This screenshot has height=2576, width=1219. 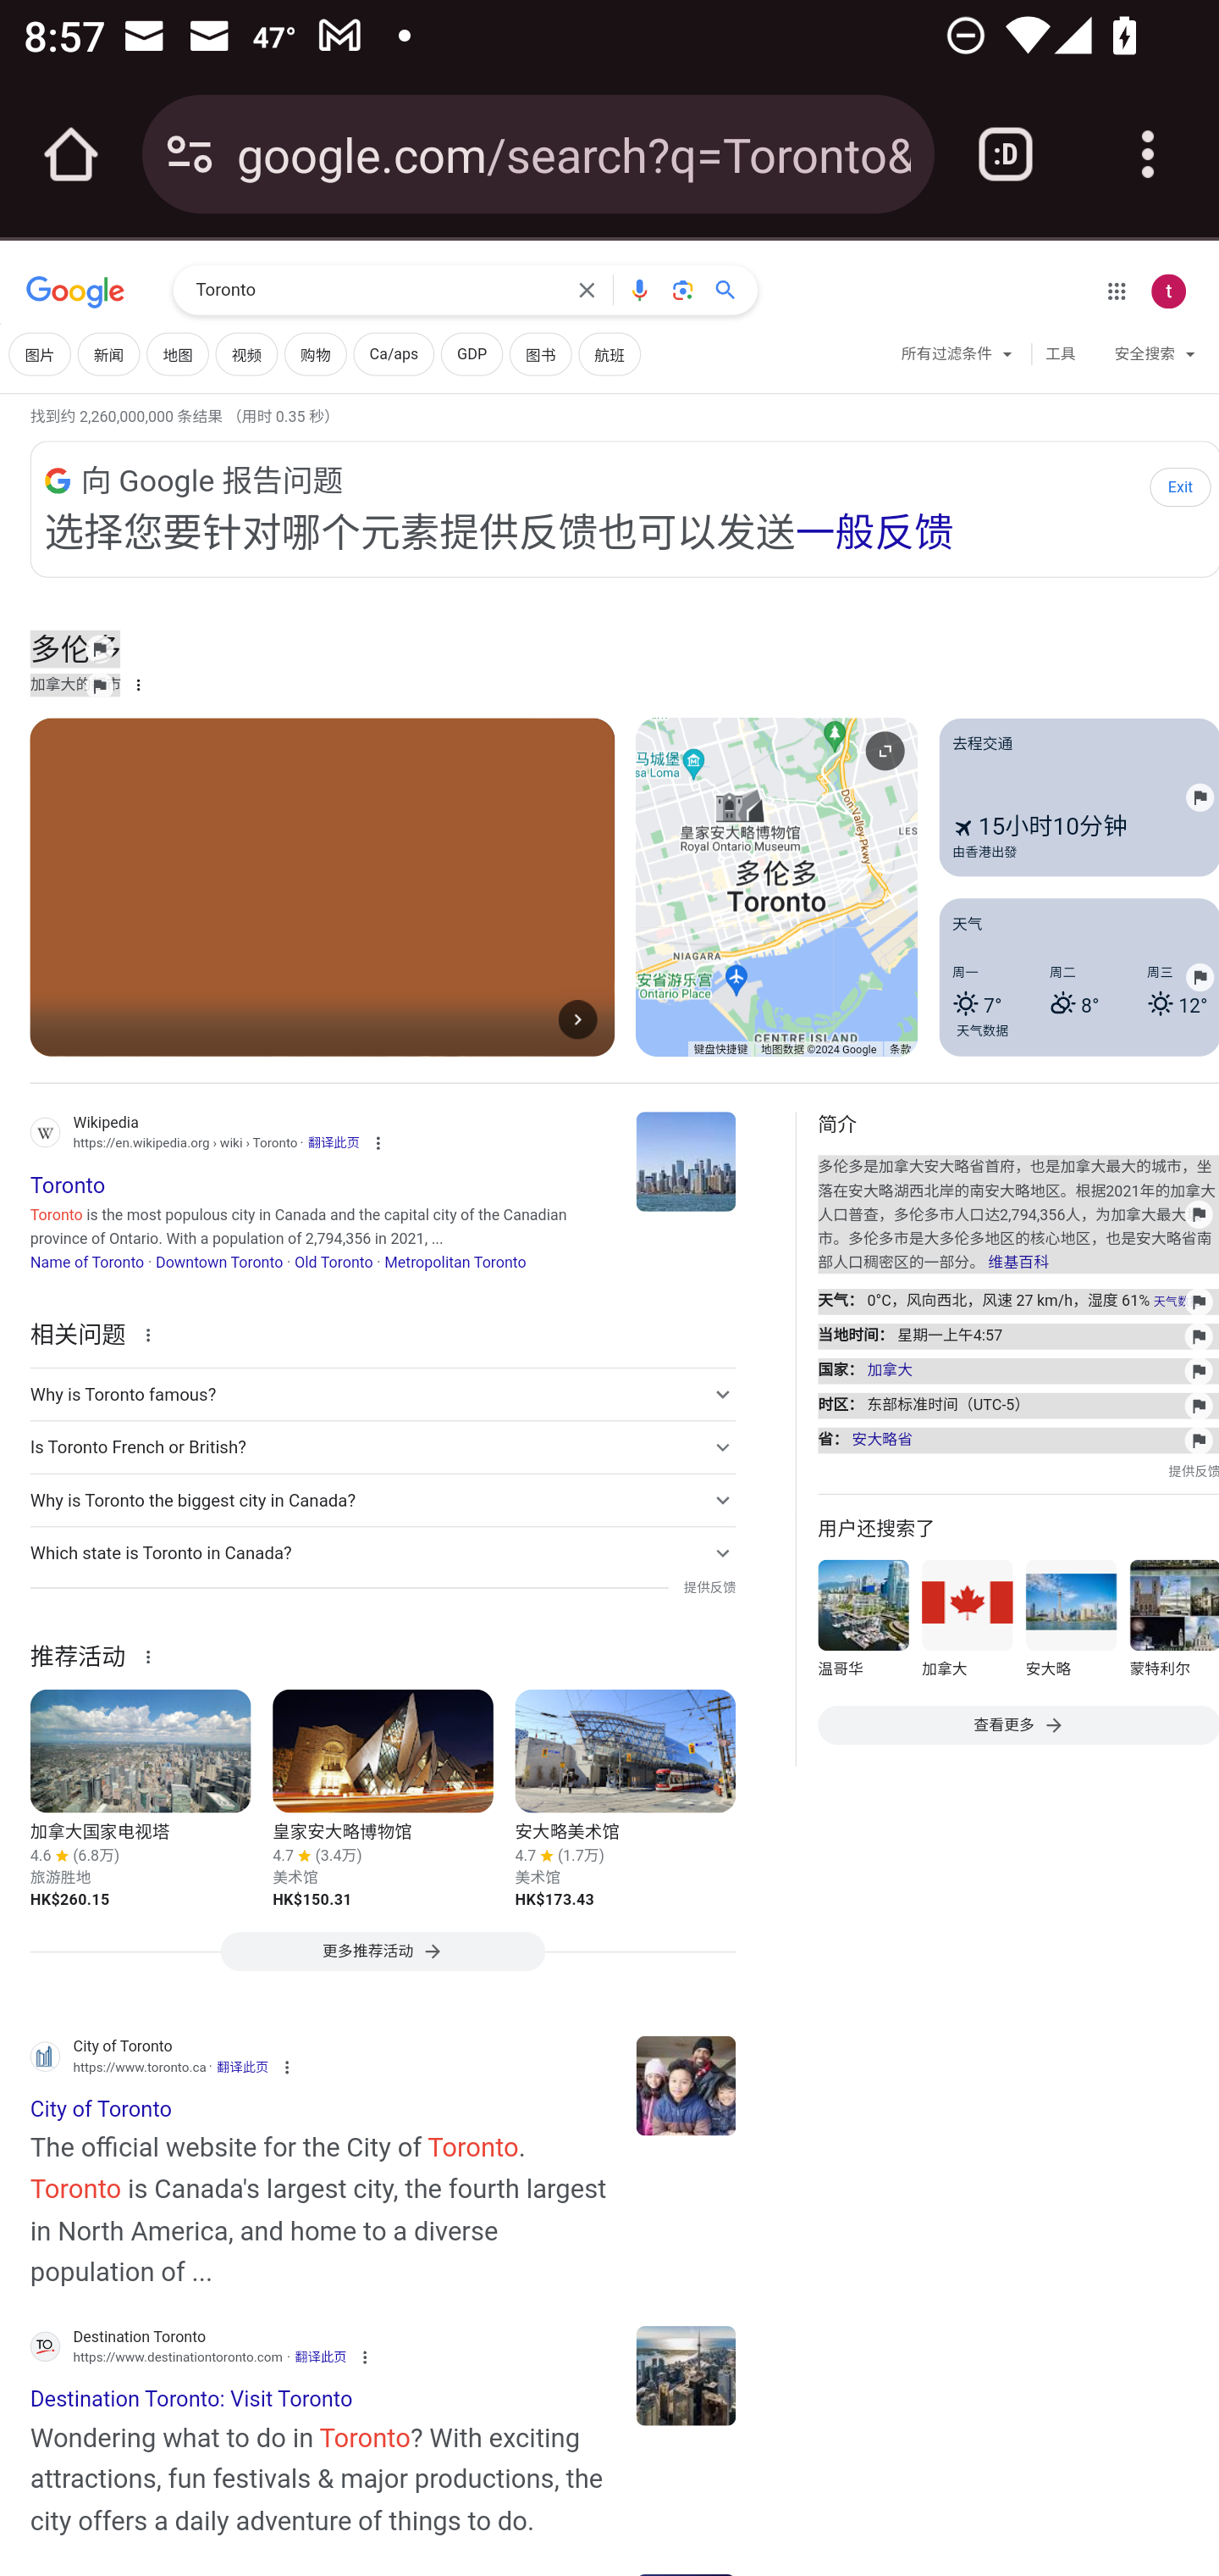 What do you see at coordinates (382, 1498) in the screenshot?
I see `Why is Toronto the biggest city in Canada?` at bounding box center [382, 1498].